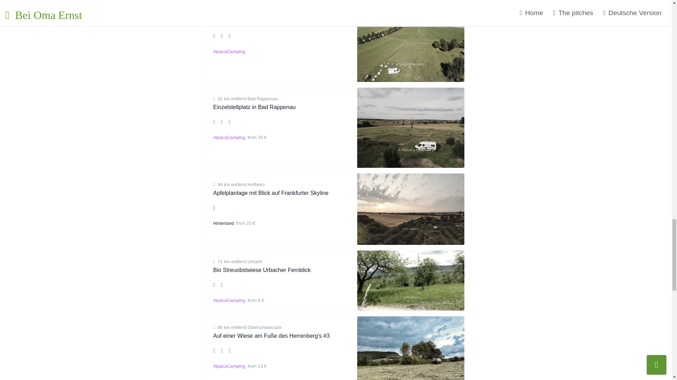  What do you see at coordinates (262, 270) in the screenshot?
I see `Bio Streuobstwiese Urbacher Fernblick` at bounding box center [262, 270].